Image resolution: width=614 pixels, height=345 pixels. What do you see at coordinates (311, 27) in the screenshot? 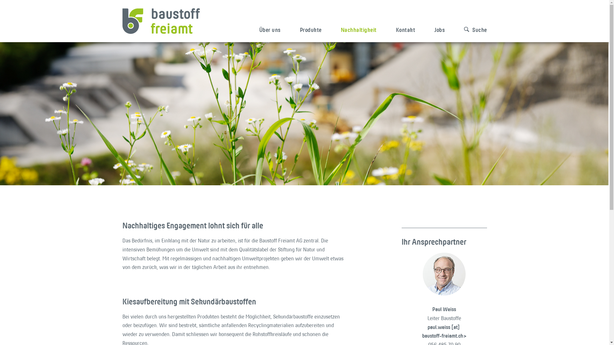
I see `Produkte` at bounding box center [311, 27].